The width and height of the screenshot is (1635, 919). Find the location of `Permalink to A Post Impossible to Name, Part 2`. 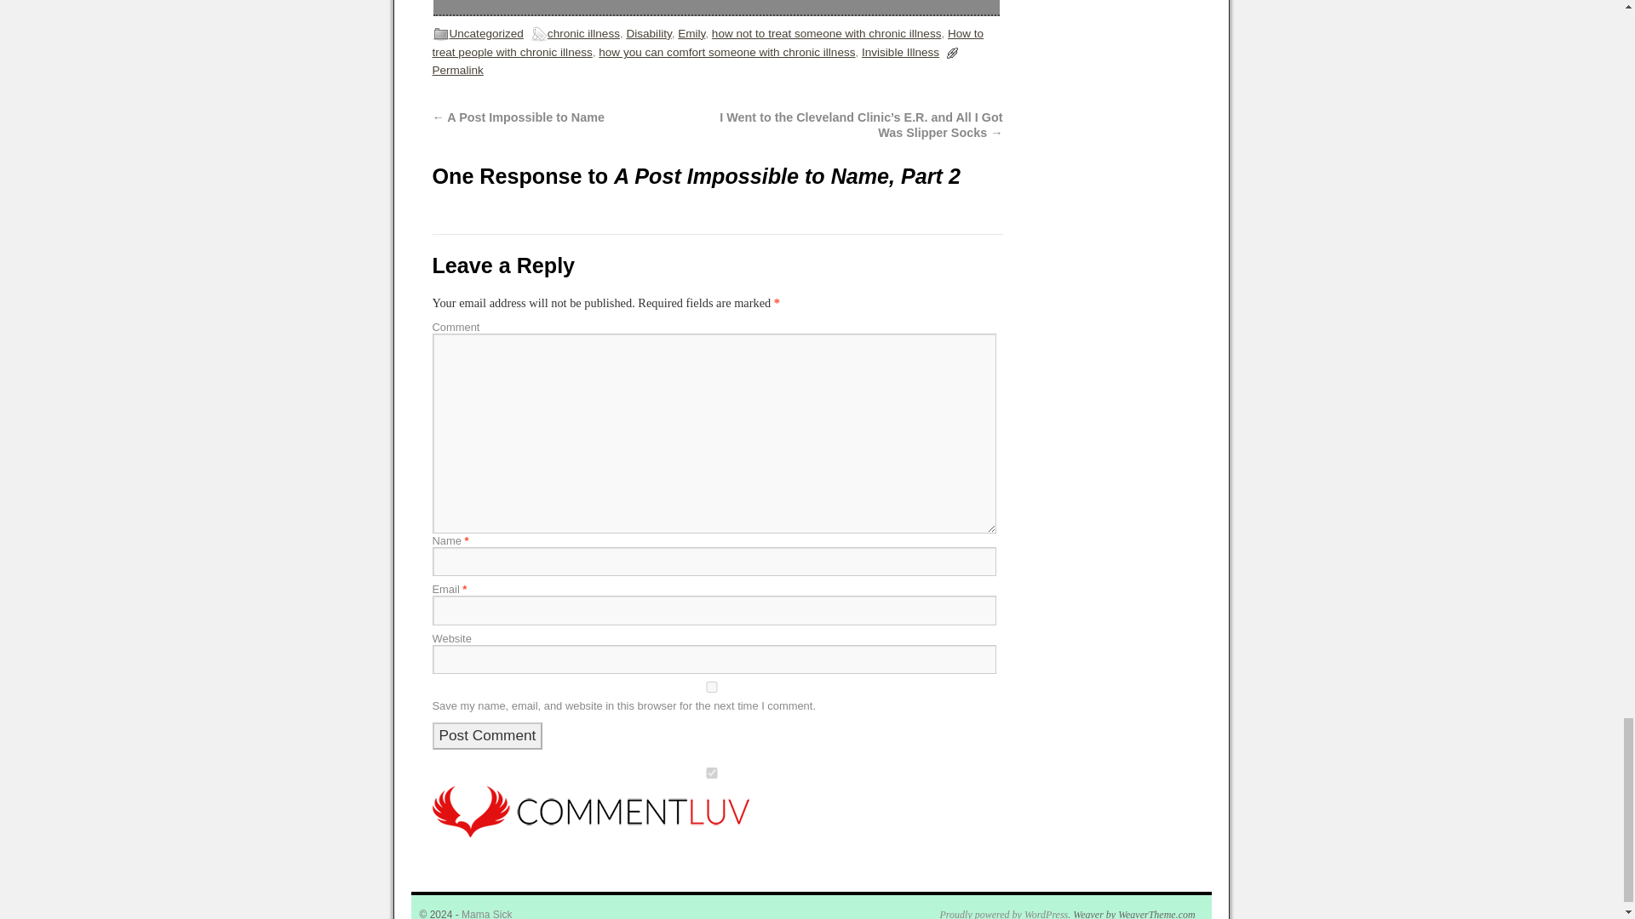

Permalink to A Post Impossible to Name, Part 2 is located at coordinates (458, 70).